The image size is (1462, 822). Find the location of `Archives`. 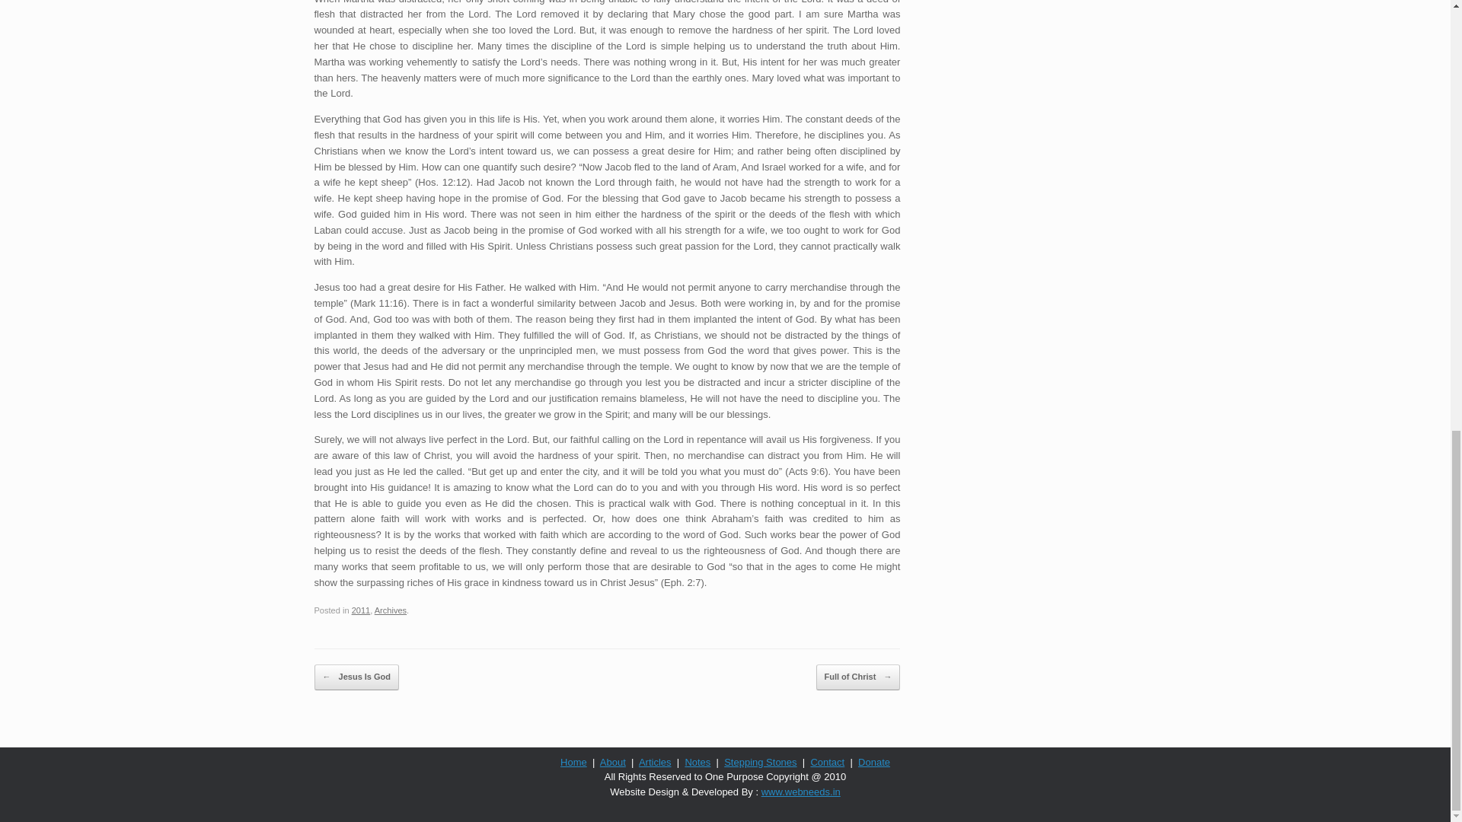

Archives is located at coordinates (390, 610).